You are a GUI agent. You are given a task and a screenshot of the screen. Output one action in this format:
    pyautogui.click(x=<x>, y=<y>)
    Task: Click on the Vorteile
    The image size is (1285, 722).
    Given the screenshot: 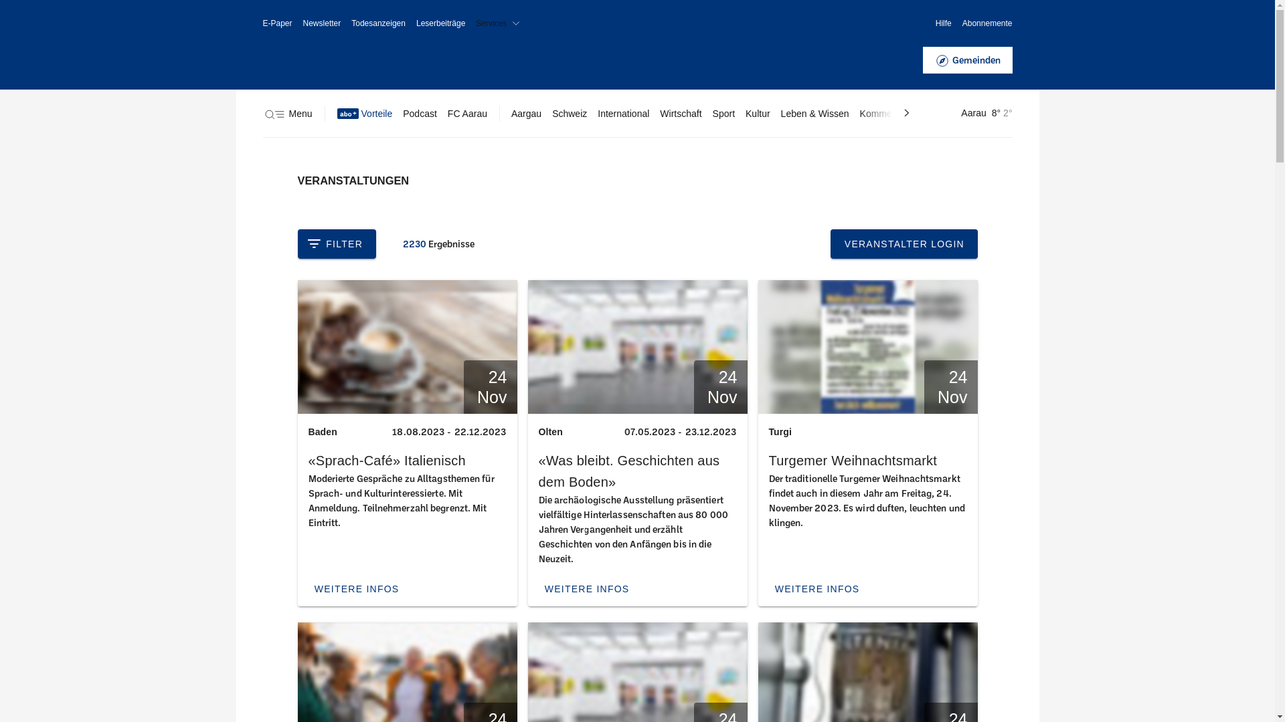 What is the action you would take?
    pyautogui.click(x=365, y=114)
    